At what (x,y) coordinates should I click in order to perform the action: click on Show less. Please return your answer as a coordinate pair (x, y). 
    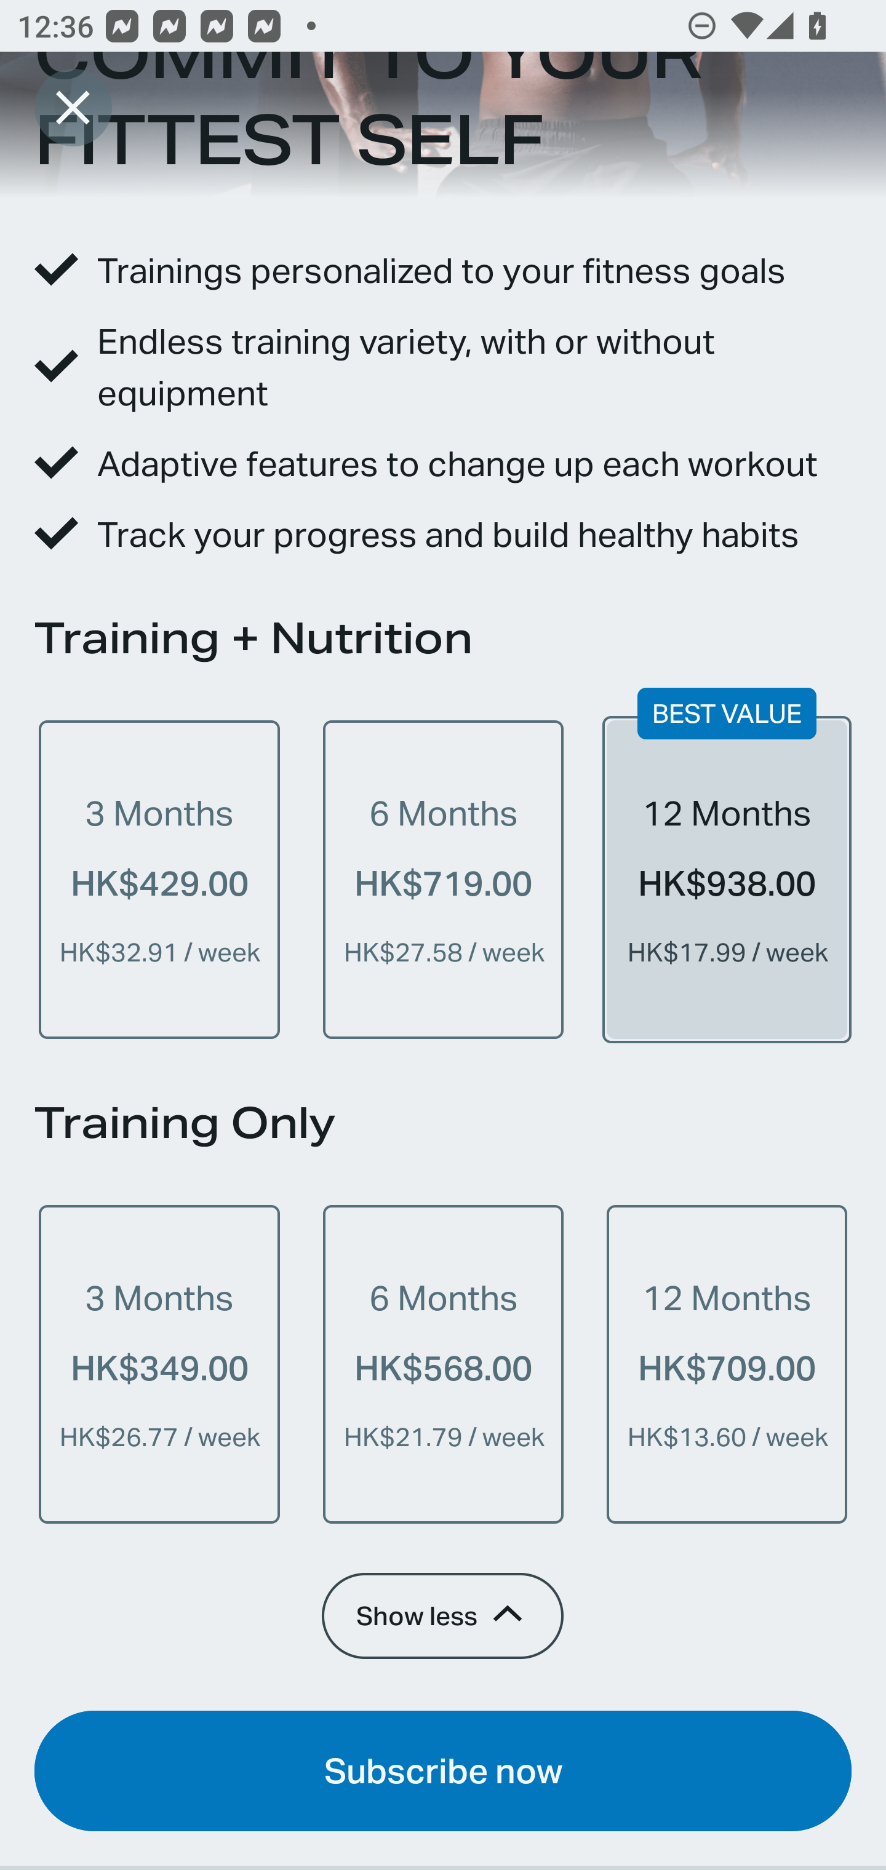
    Looking at the image, I should click on (442, 1615).